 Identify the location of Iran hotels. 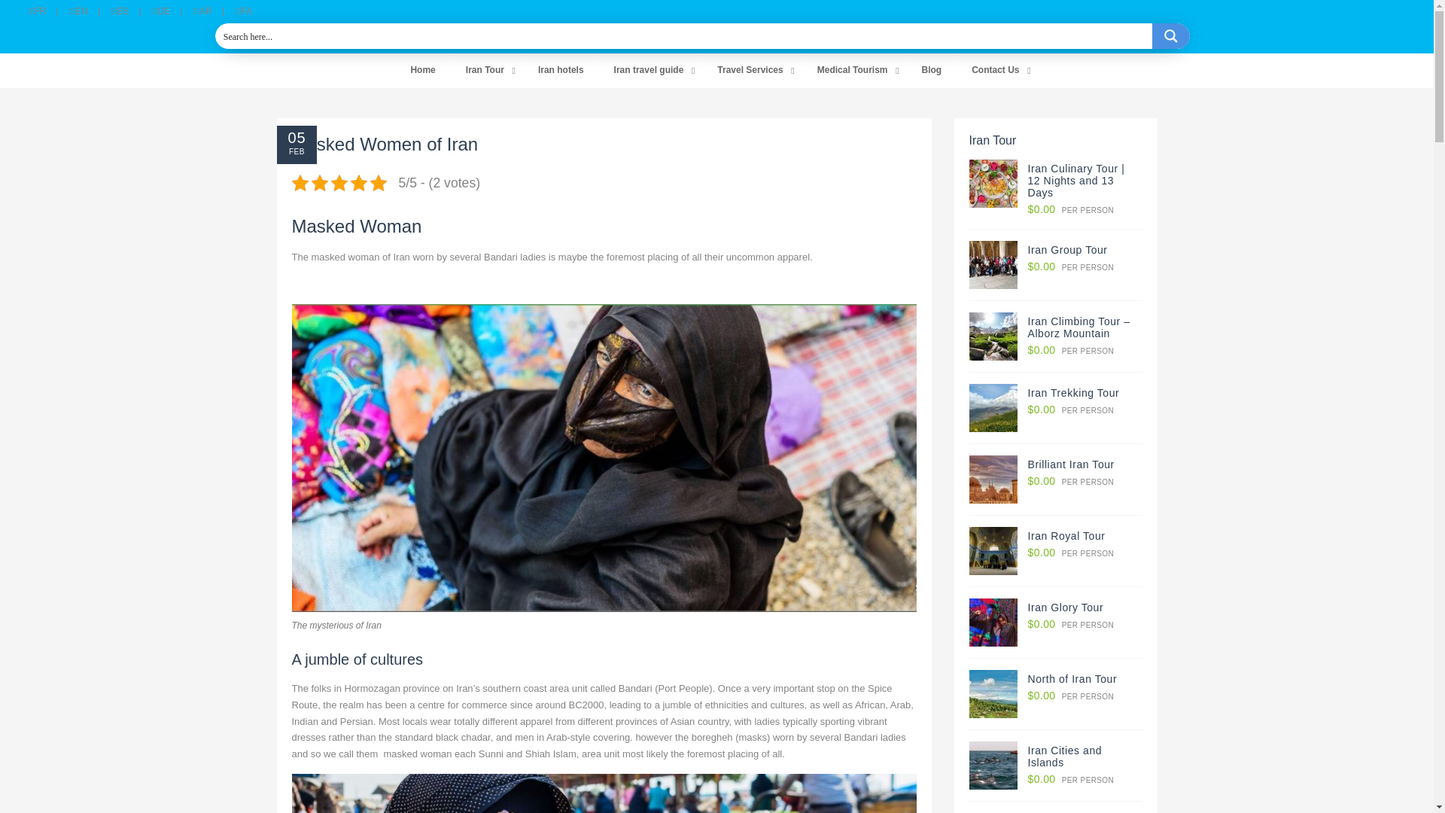
(561, 71).